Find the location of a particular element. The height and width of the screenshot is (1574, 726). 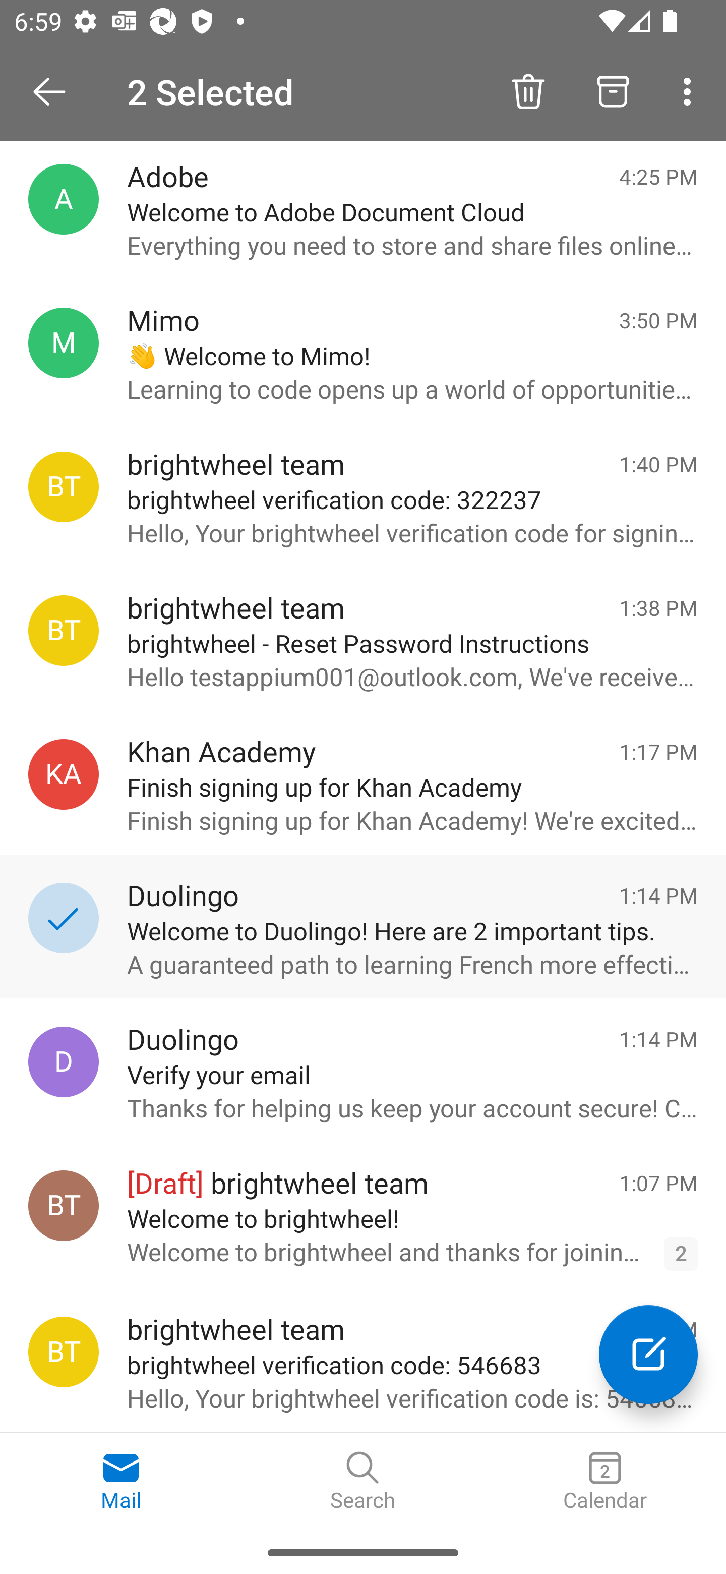

brightwheel team, recovery@mybrightwheel.com is located at coordinates (64, 1352).